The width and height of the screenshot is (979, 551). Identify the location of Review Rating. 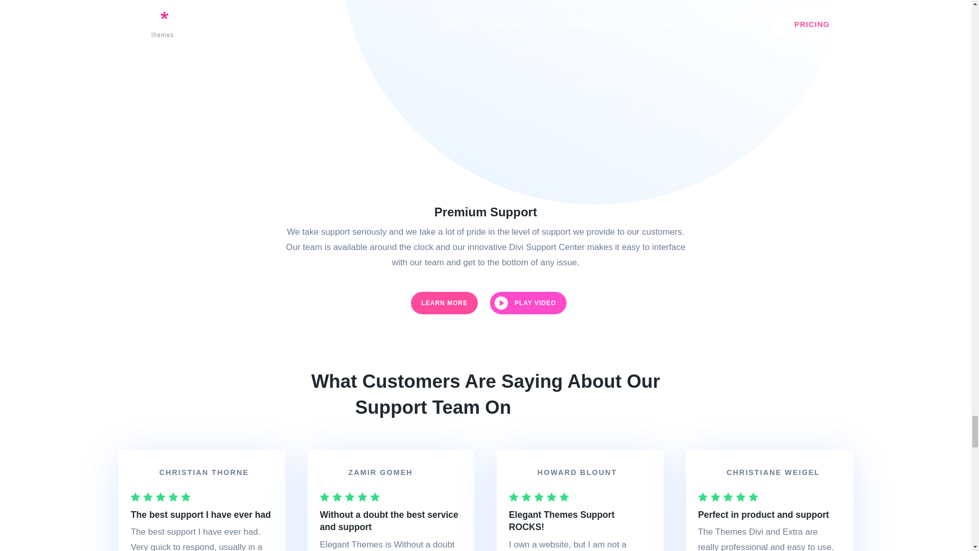
(728, 497).